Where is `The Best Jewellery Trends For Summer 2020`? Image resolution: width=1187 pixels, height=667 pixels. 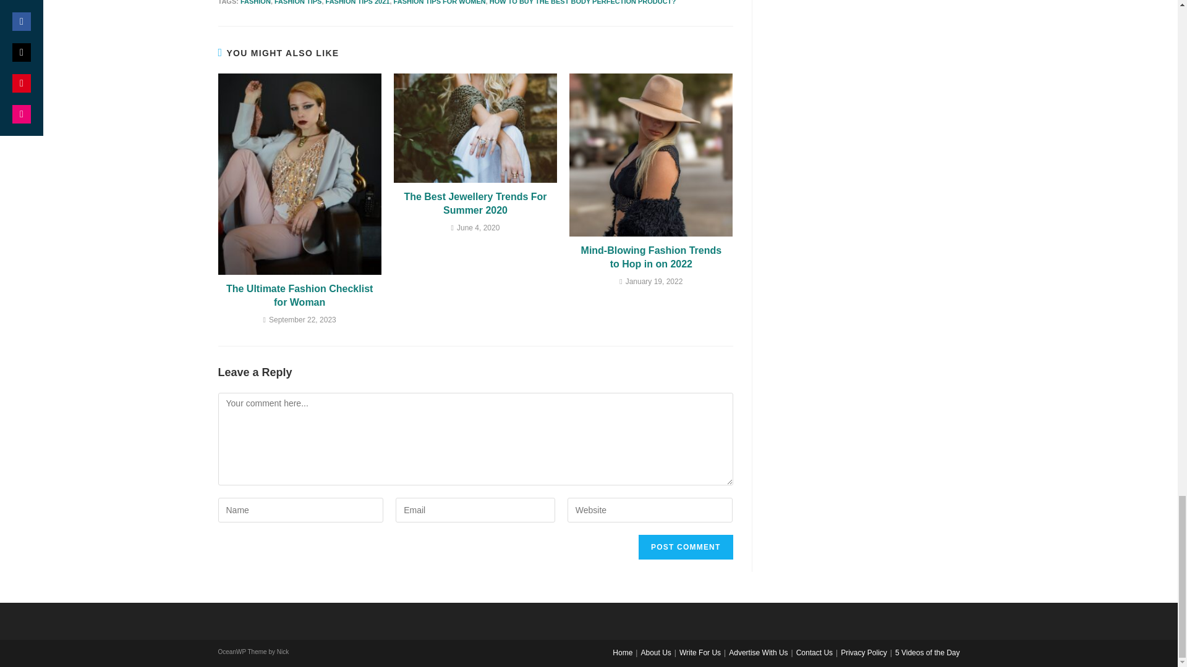 The Best Jewellery Trends For Summer 2020 is located at coordinates (475, 204).